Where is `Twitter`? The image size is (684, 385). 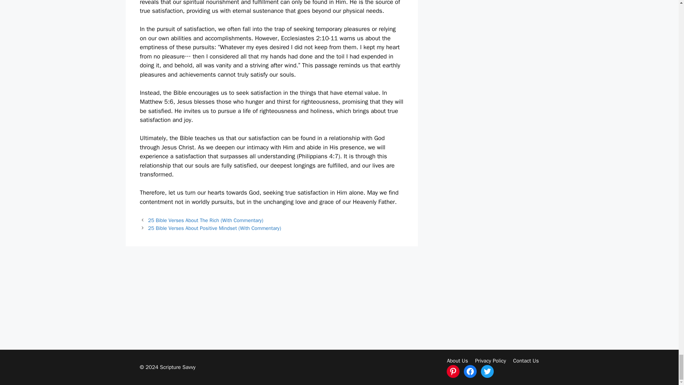
Twitter is located at coordinates (487, 371).